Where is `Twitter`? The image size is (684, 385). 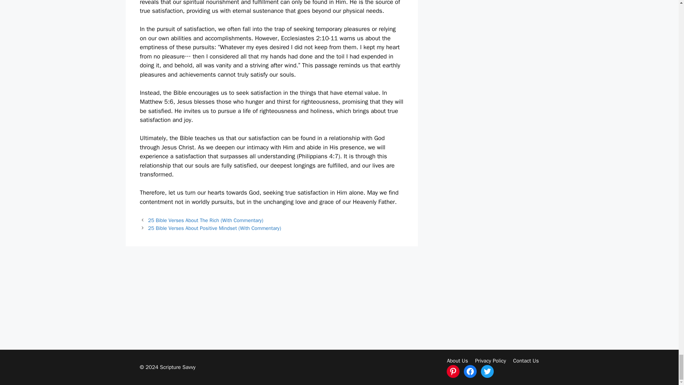
Twitter is located at coordinates (487, 371).